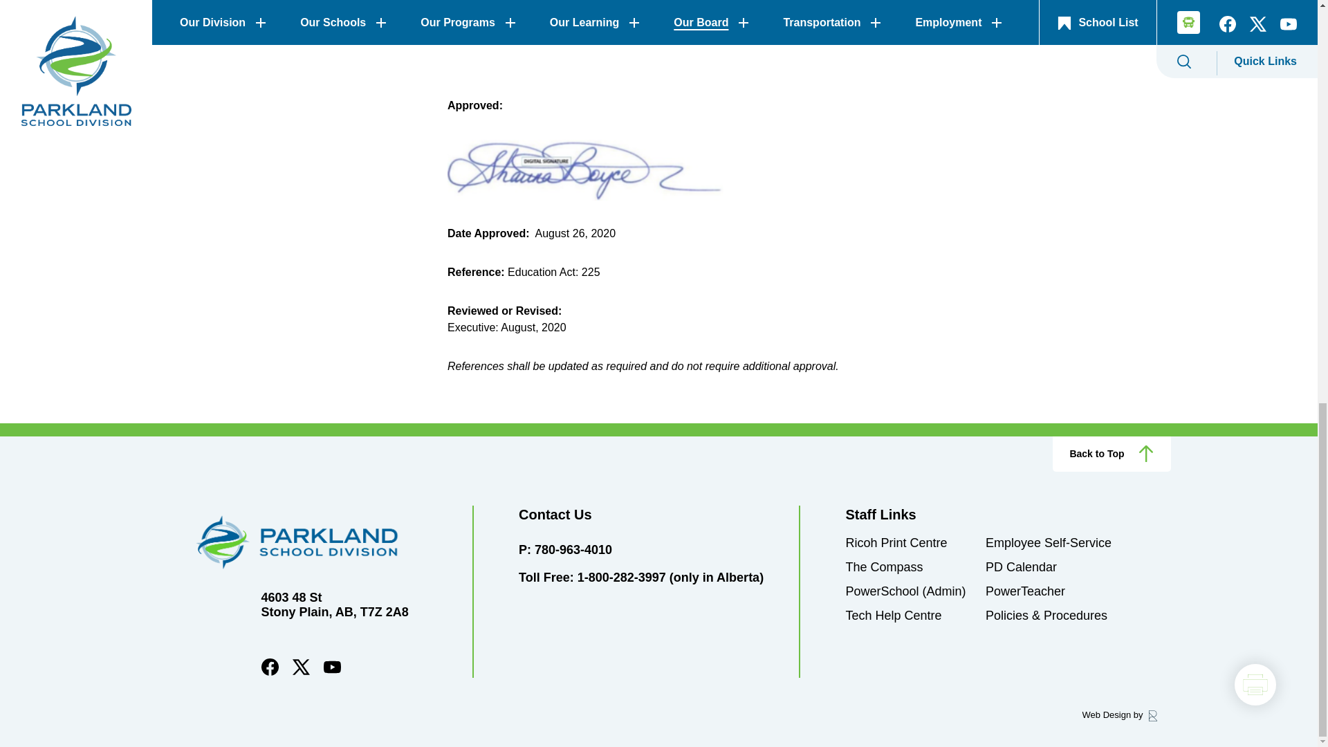  What do you see at coordinates (1049, 542) in the screenshot?
I see `Employee Self-Service` at bounding box center [1049, 542].